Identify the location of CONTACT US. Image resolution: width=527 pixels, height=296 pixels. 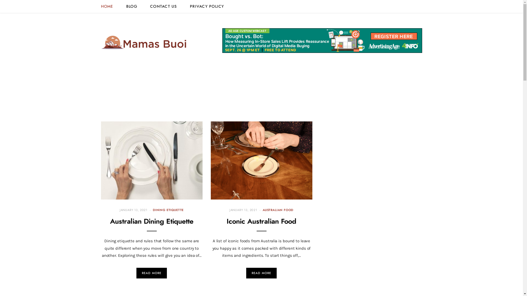
(164, 7).